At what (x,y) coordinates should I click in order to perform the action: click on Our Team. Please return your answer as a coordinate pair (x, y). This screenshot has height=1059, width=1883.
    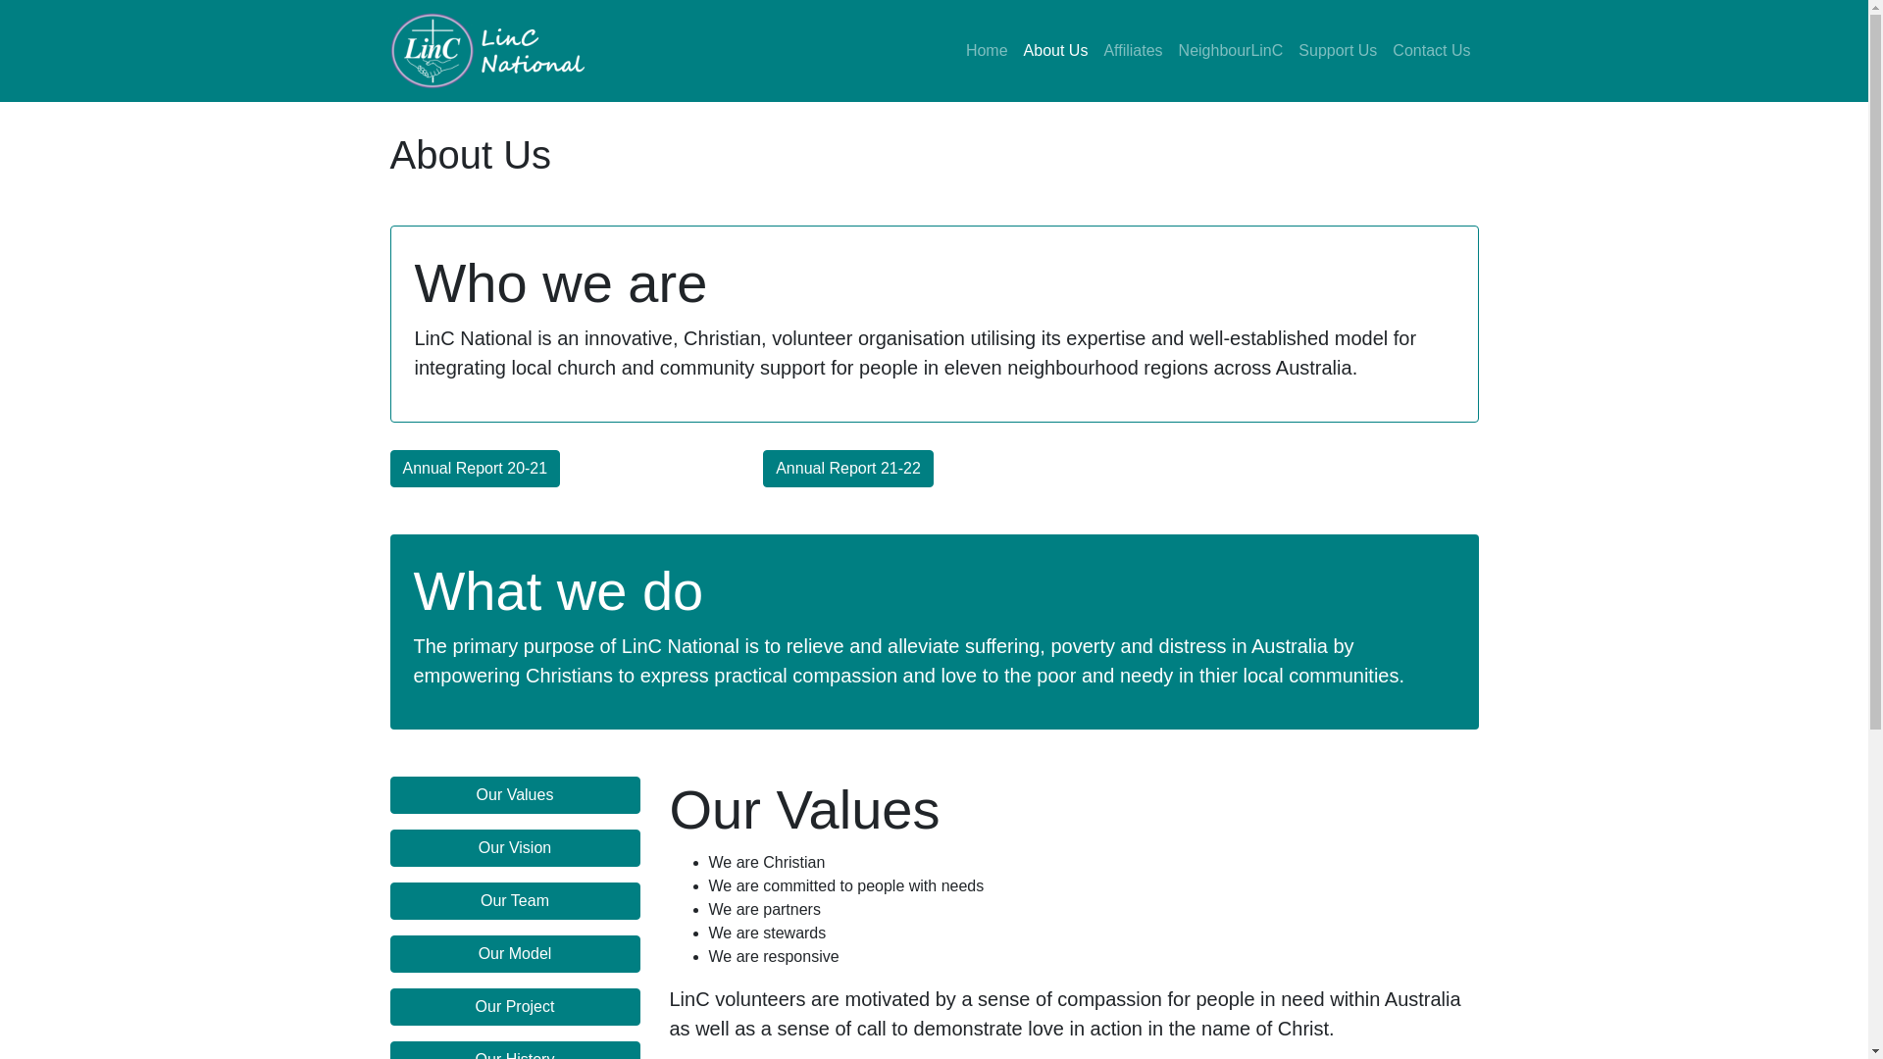
    Looking at the image, I should click on (516, 901).